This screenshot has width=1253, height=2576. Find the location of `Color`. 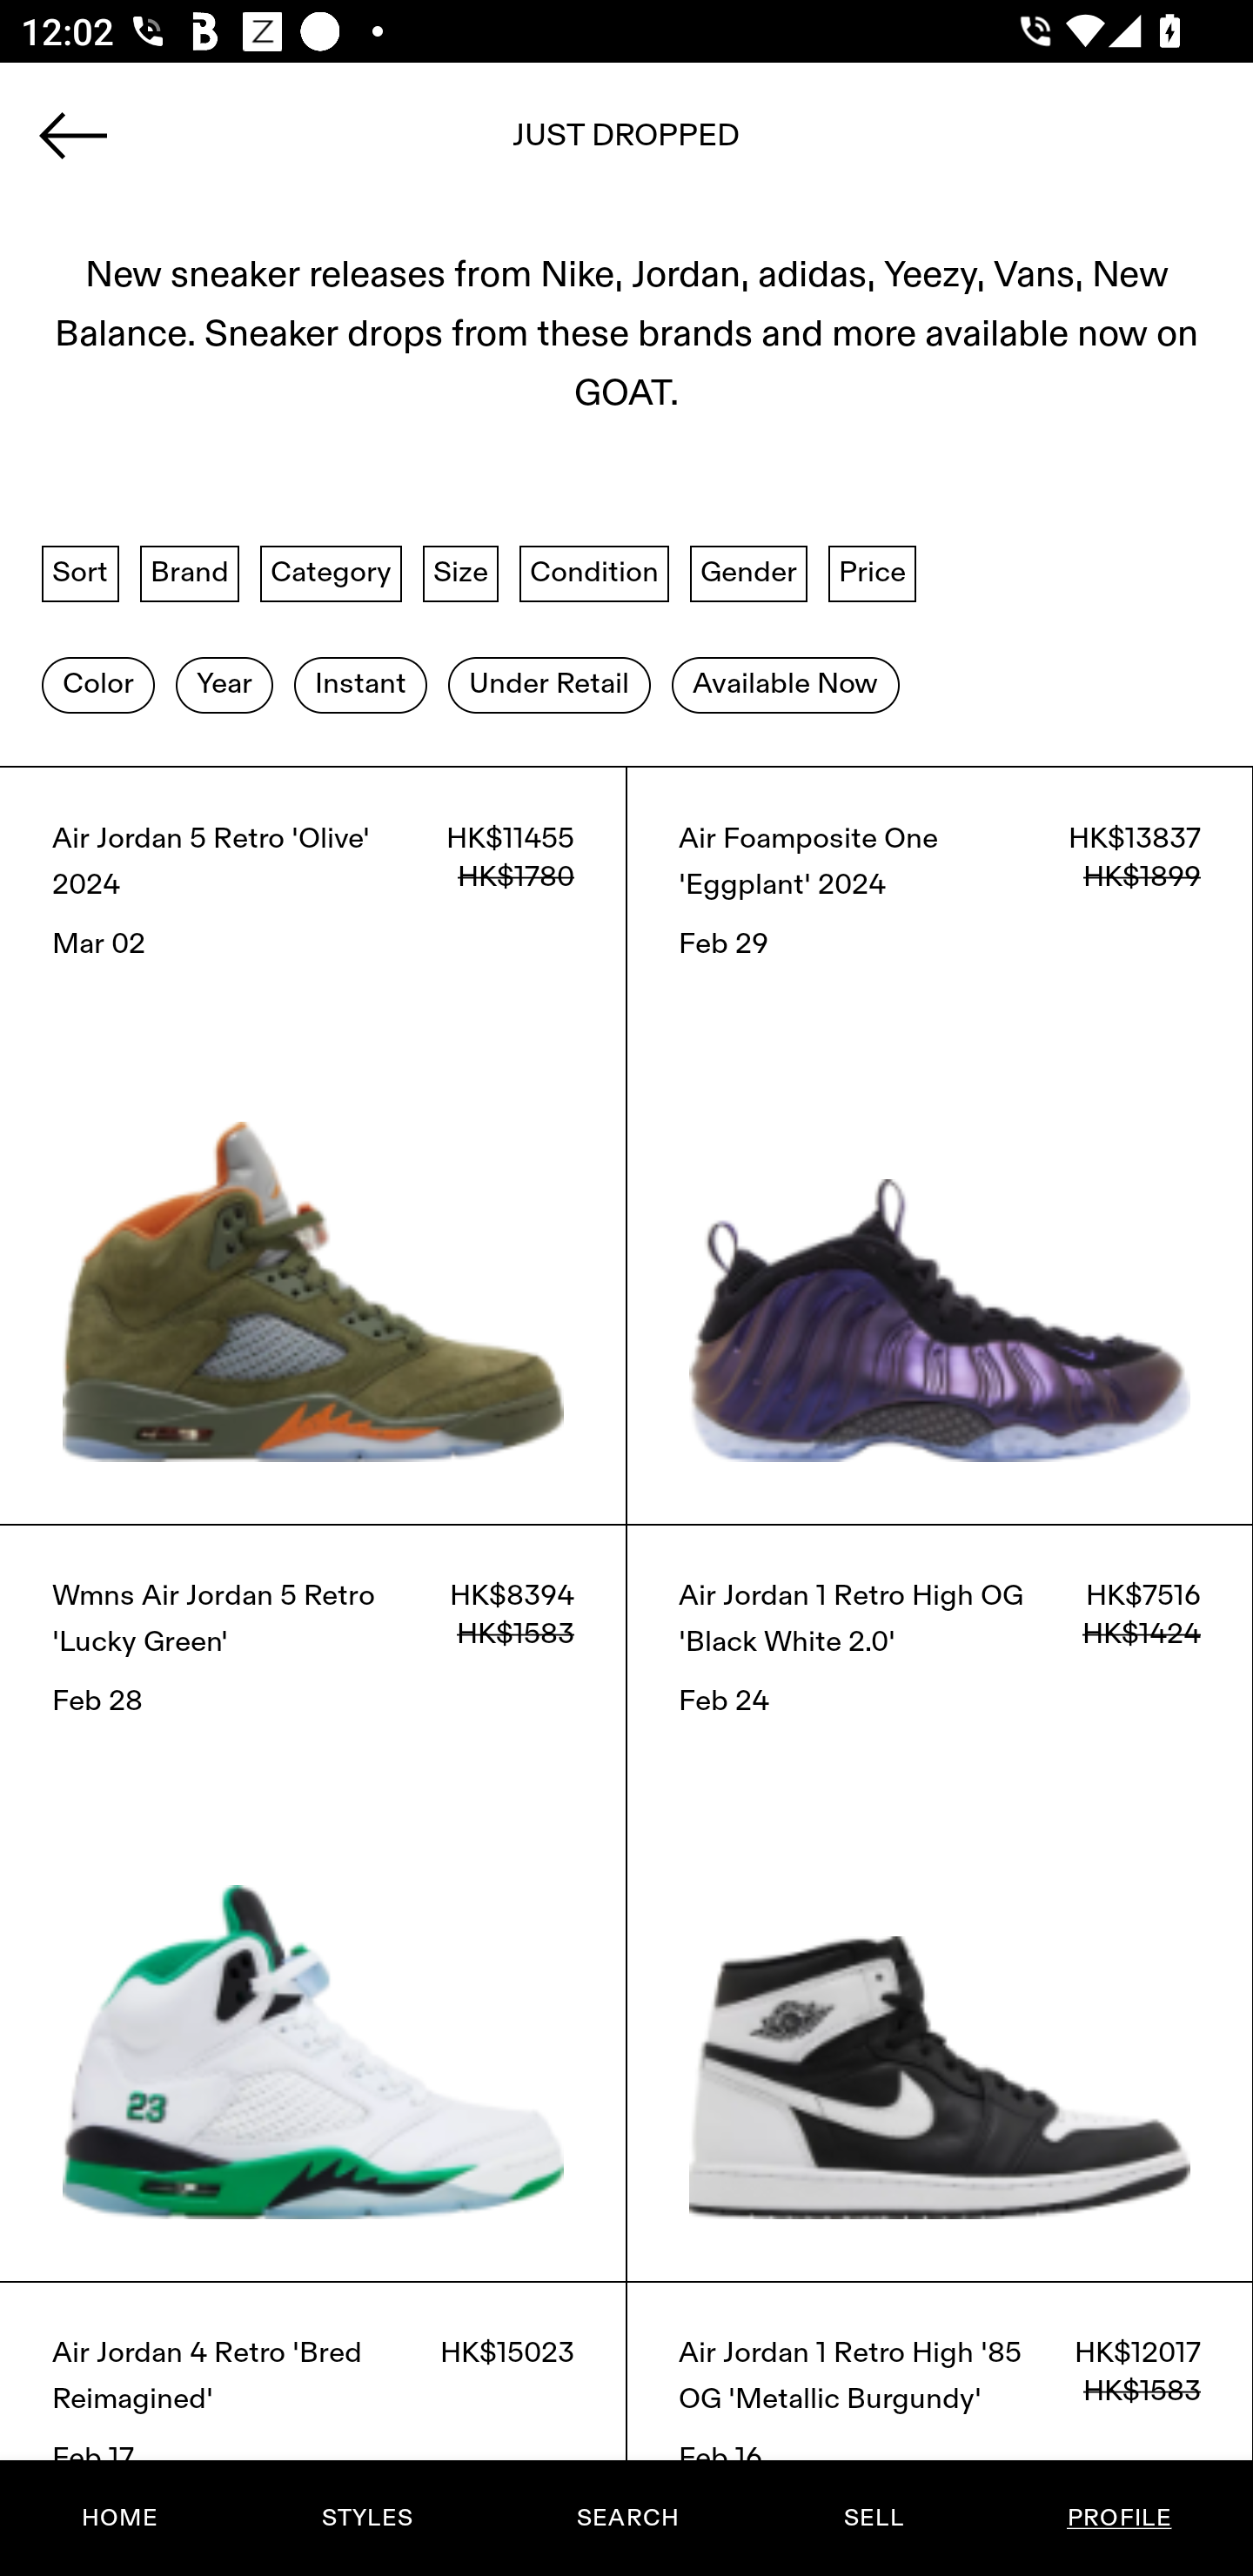

Color is located at coordinates (97, 683).